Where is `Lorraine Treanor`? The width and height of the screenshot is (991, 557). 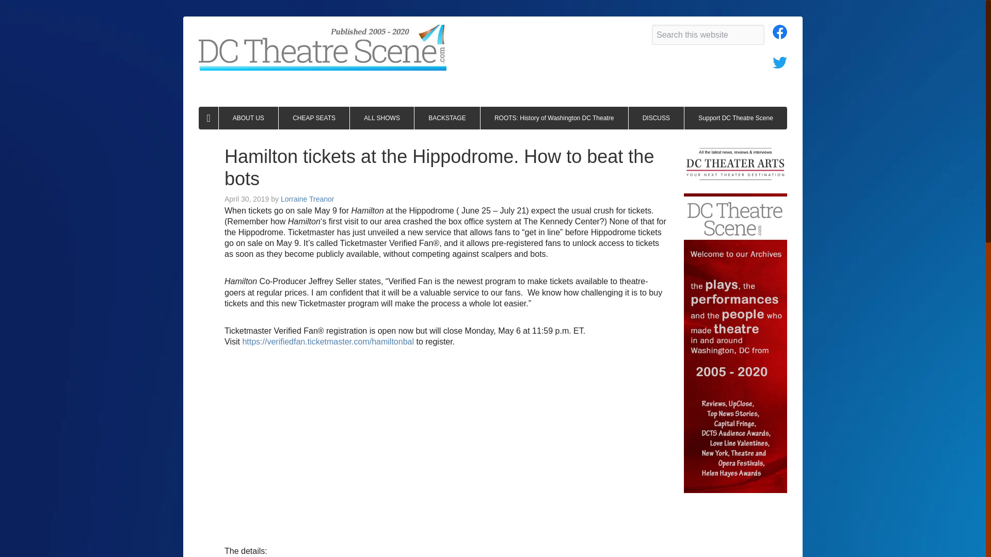
Lorraine Treanor is located at coordinates (308, 199).